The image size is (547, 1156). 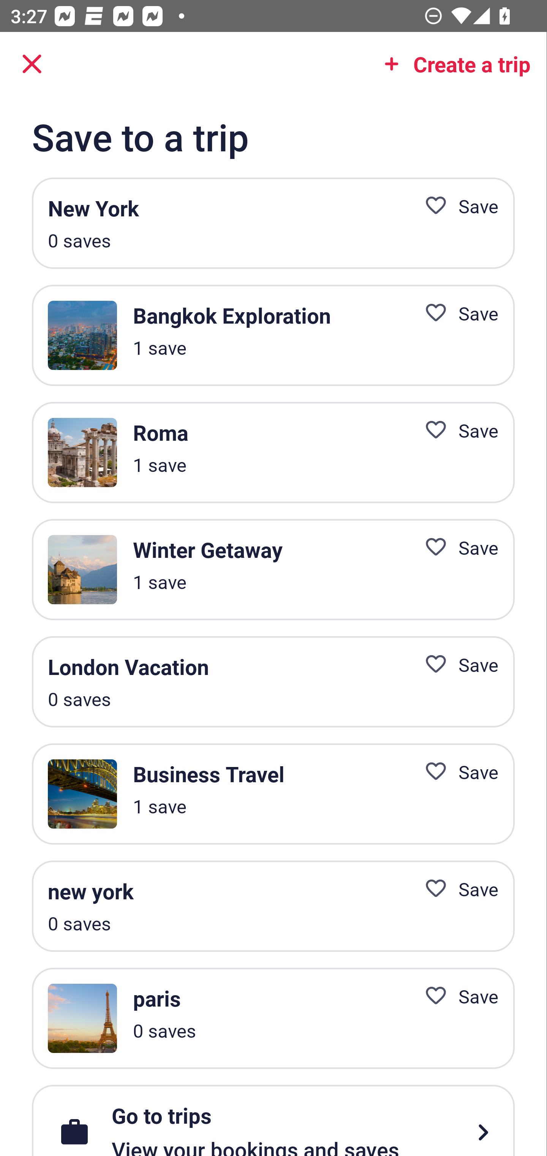 What do you see at coordinates (273, 681) in the screenshot?
I see `London Vacation 0 saves Favorite Icon Save` at bounding box center [273, 681].